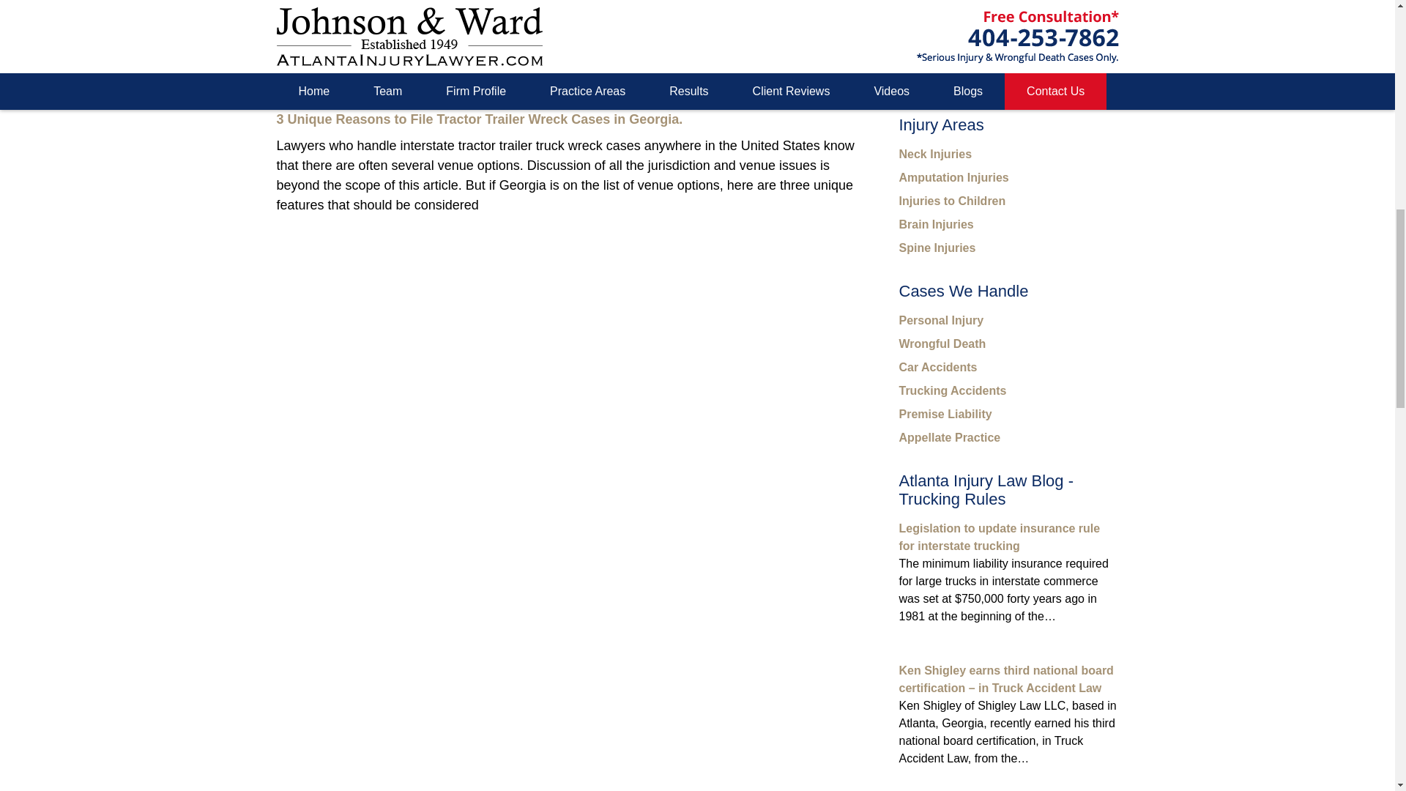 The image size is (1406, 791). What do you see at coordinates (905, 3) in the screenshot?
I see `I agree to the ethical disclaimer for use of this web site` at bounding box center [905, 3].